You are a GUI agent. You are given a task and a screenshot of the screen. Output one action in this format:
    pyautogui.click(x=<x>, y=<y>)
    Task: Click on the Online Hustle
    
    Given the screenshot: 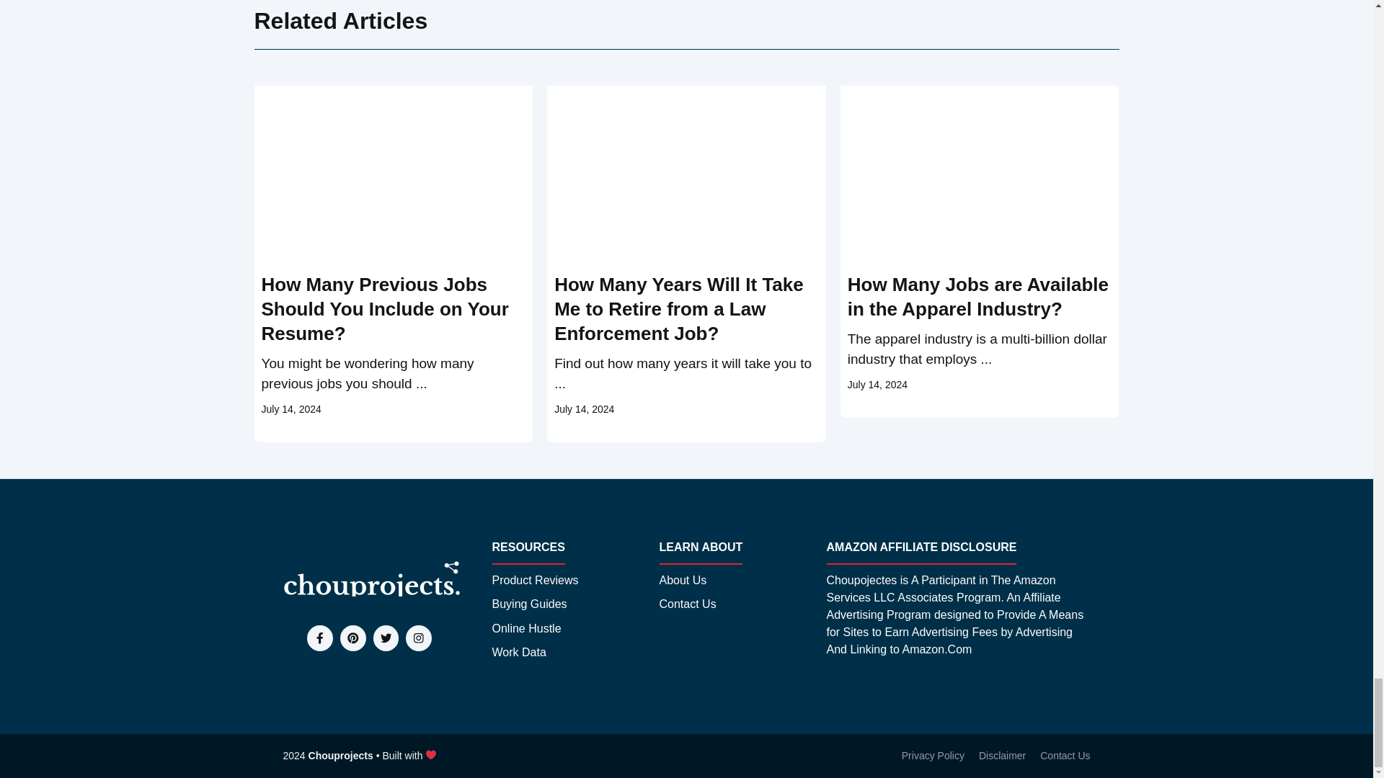 What is the action you would take?
    pyautogui.click(x=525, y=628)
    